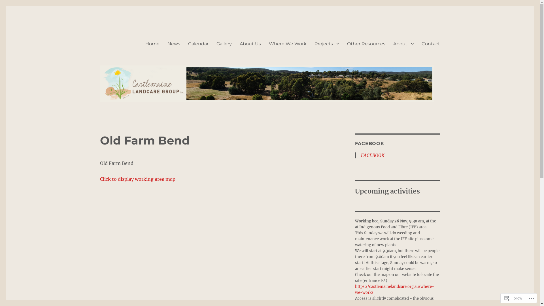 This screenshot has height=306, width=544. What do you see at coordinates (513, 298) in the screenshot?
I see `Follow` at bounding box center [513, 298].